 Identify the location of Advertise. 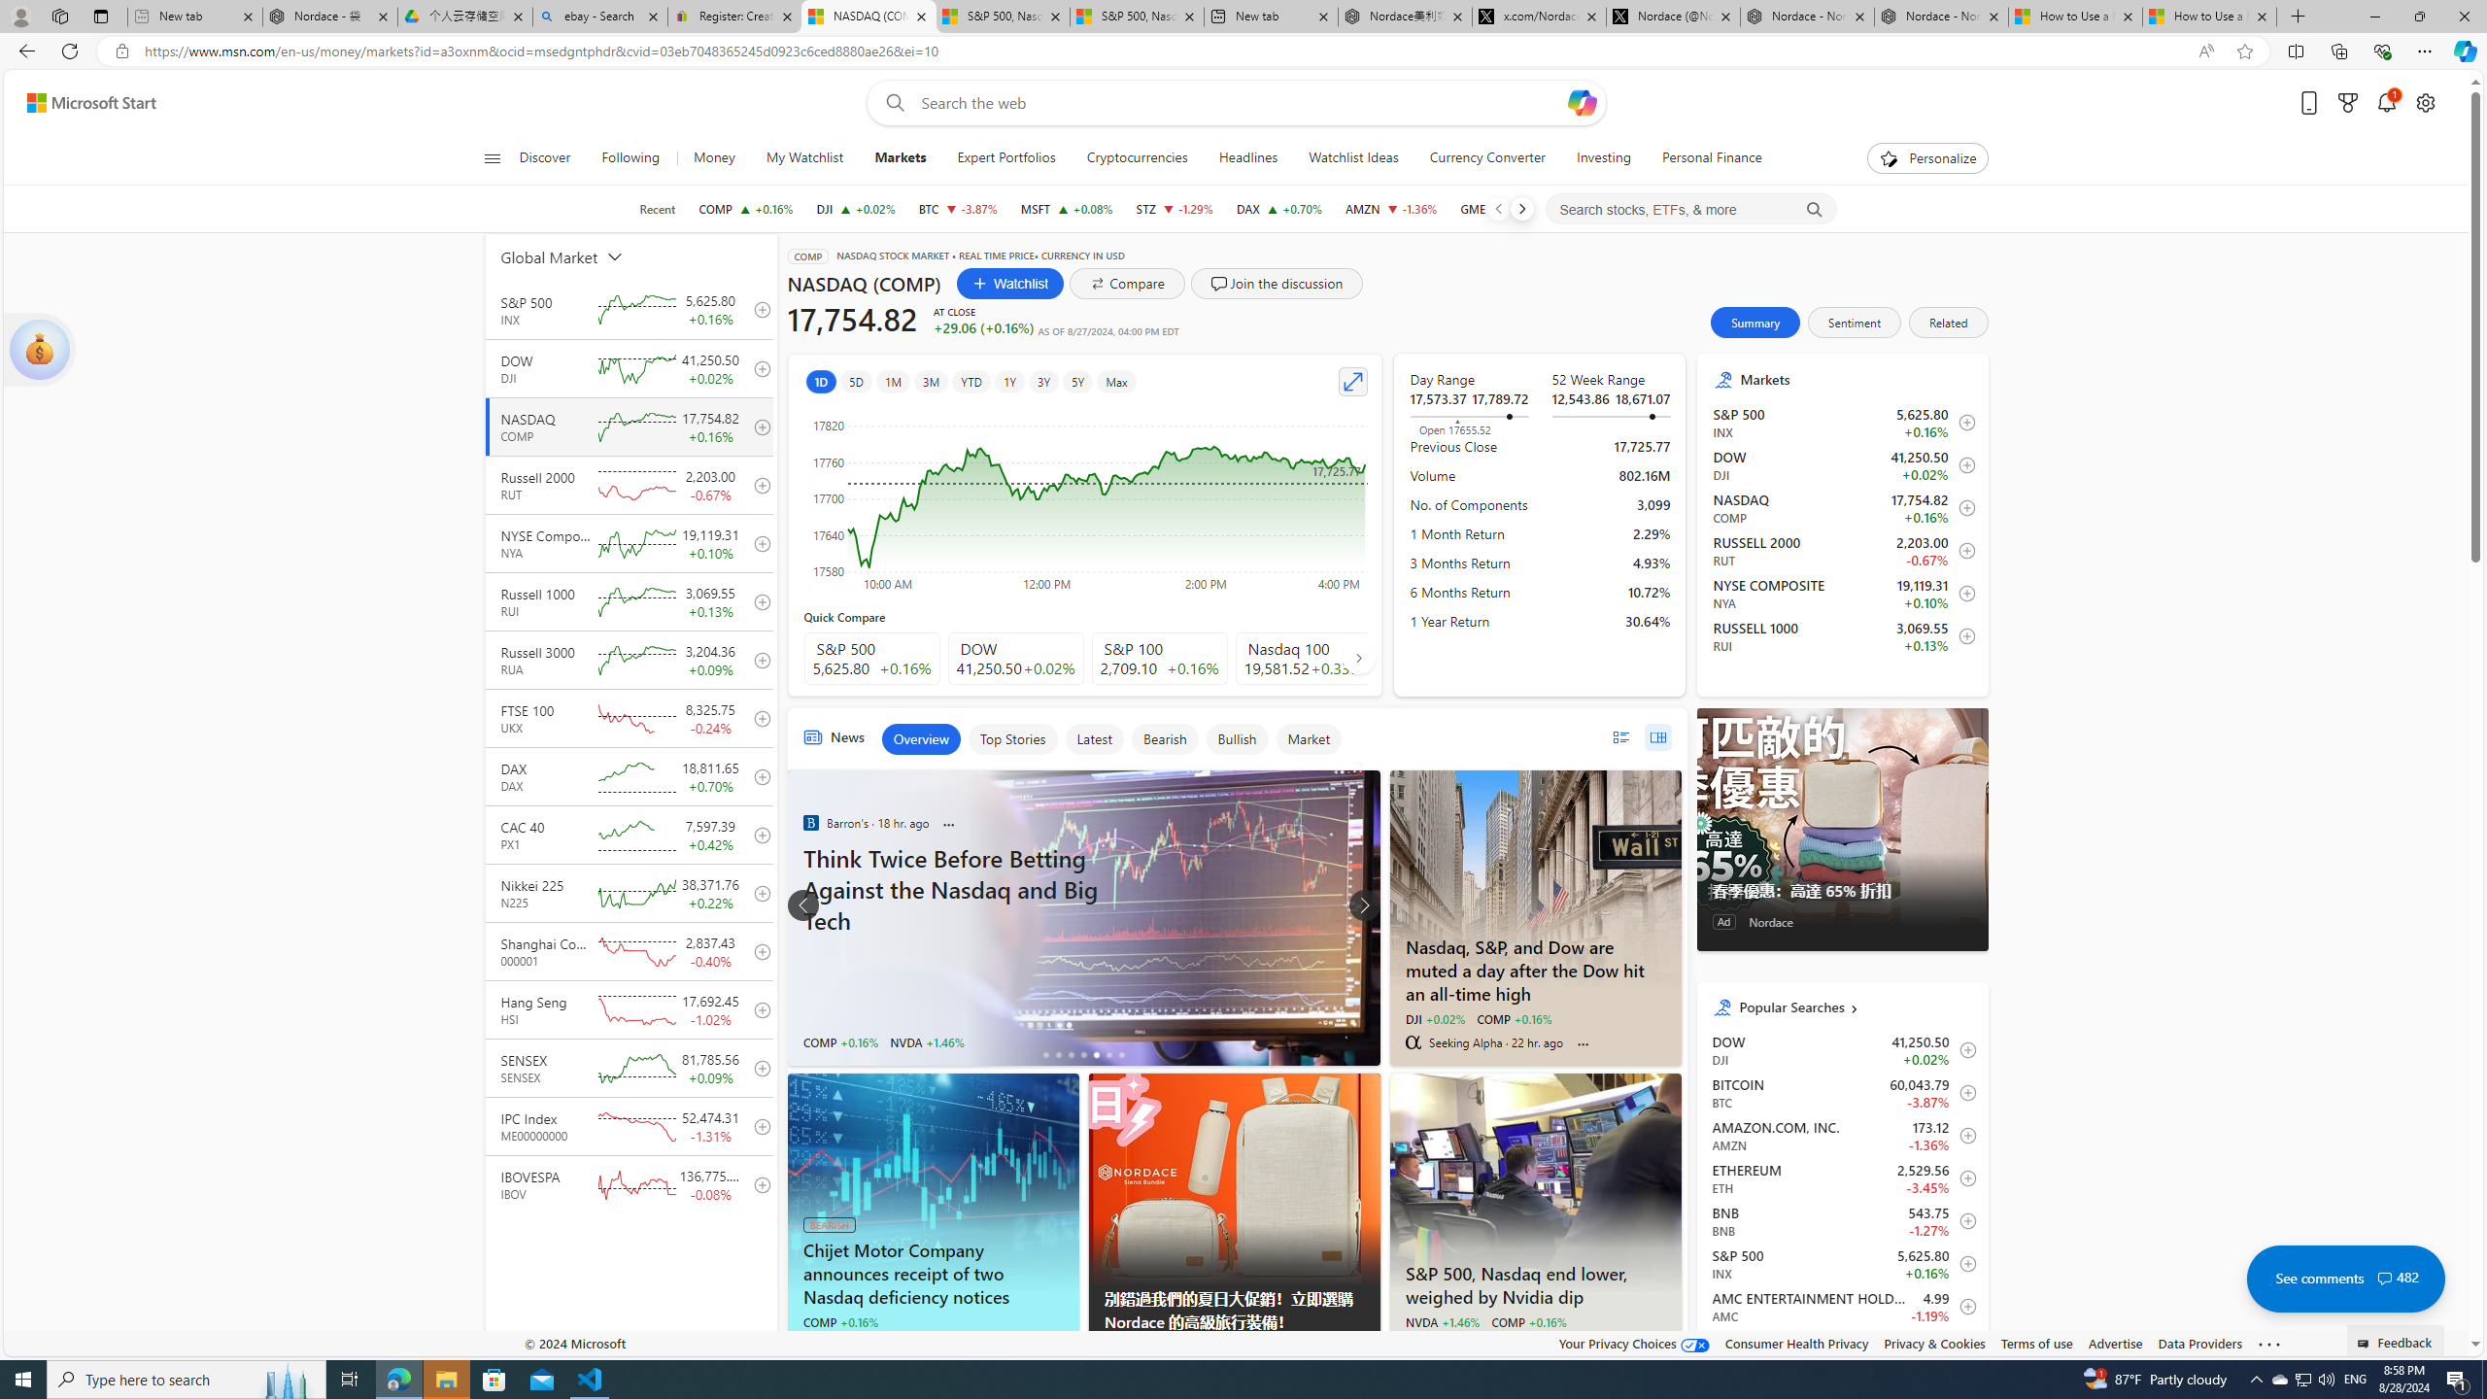
(2114, 1343).